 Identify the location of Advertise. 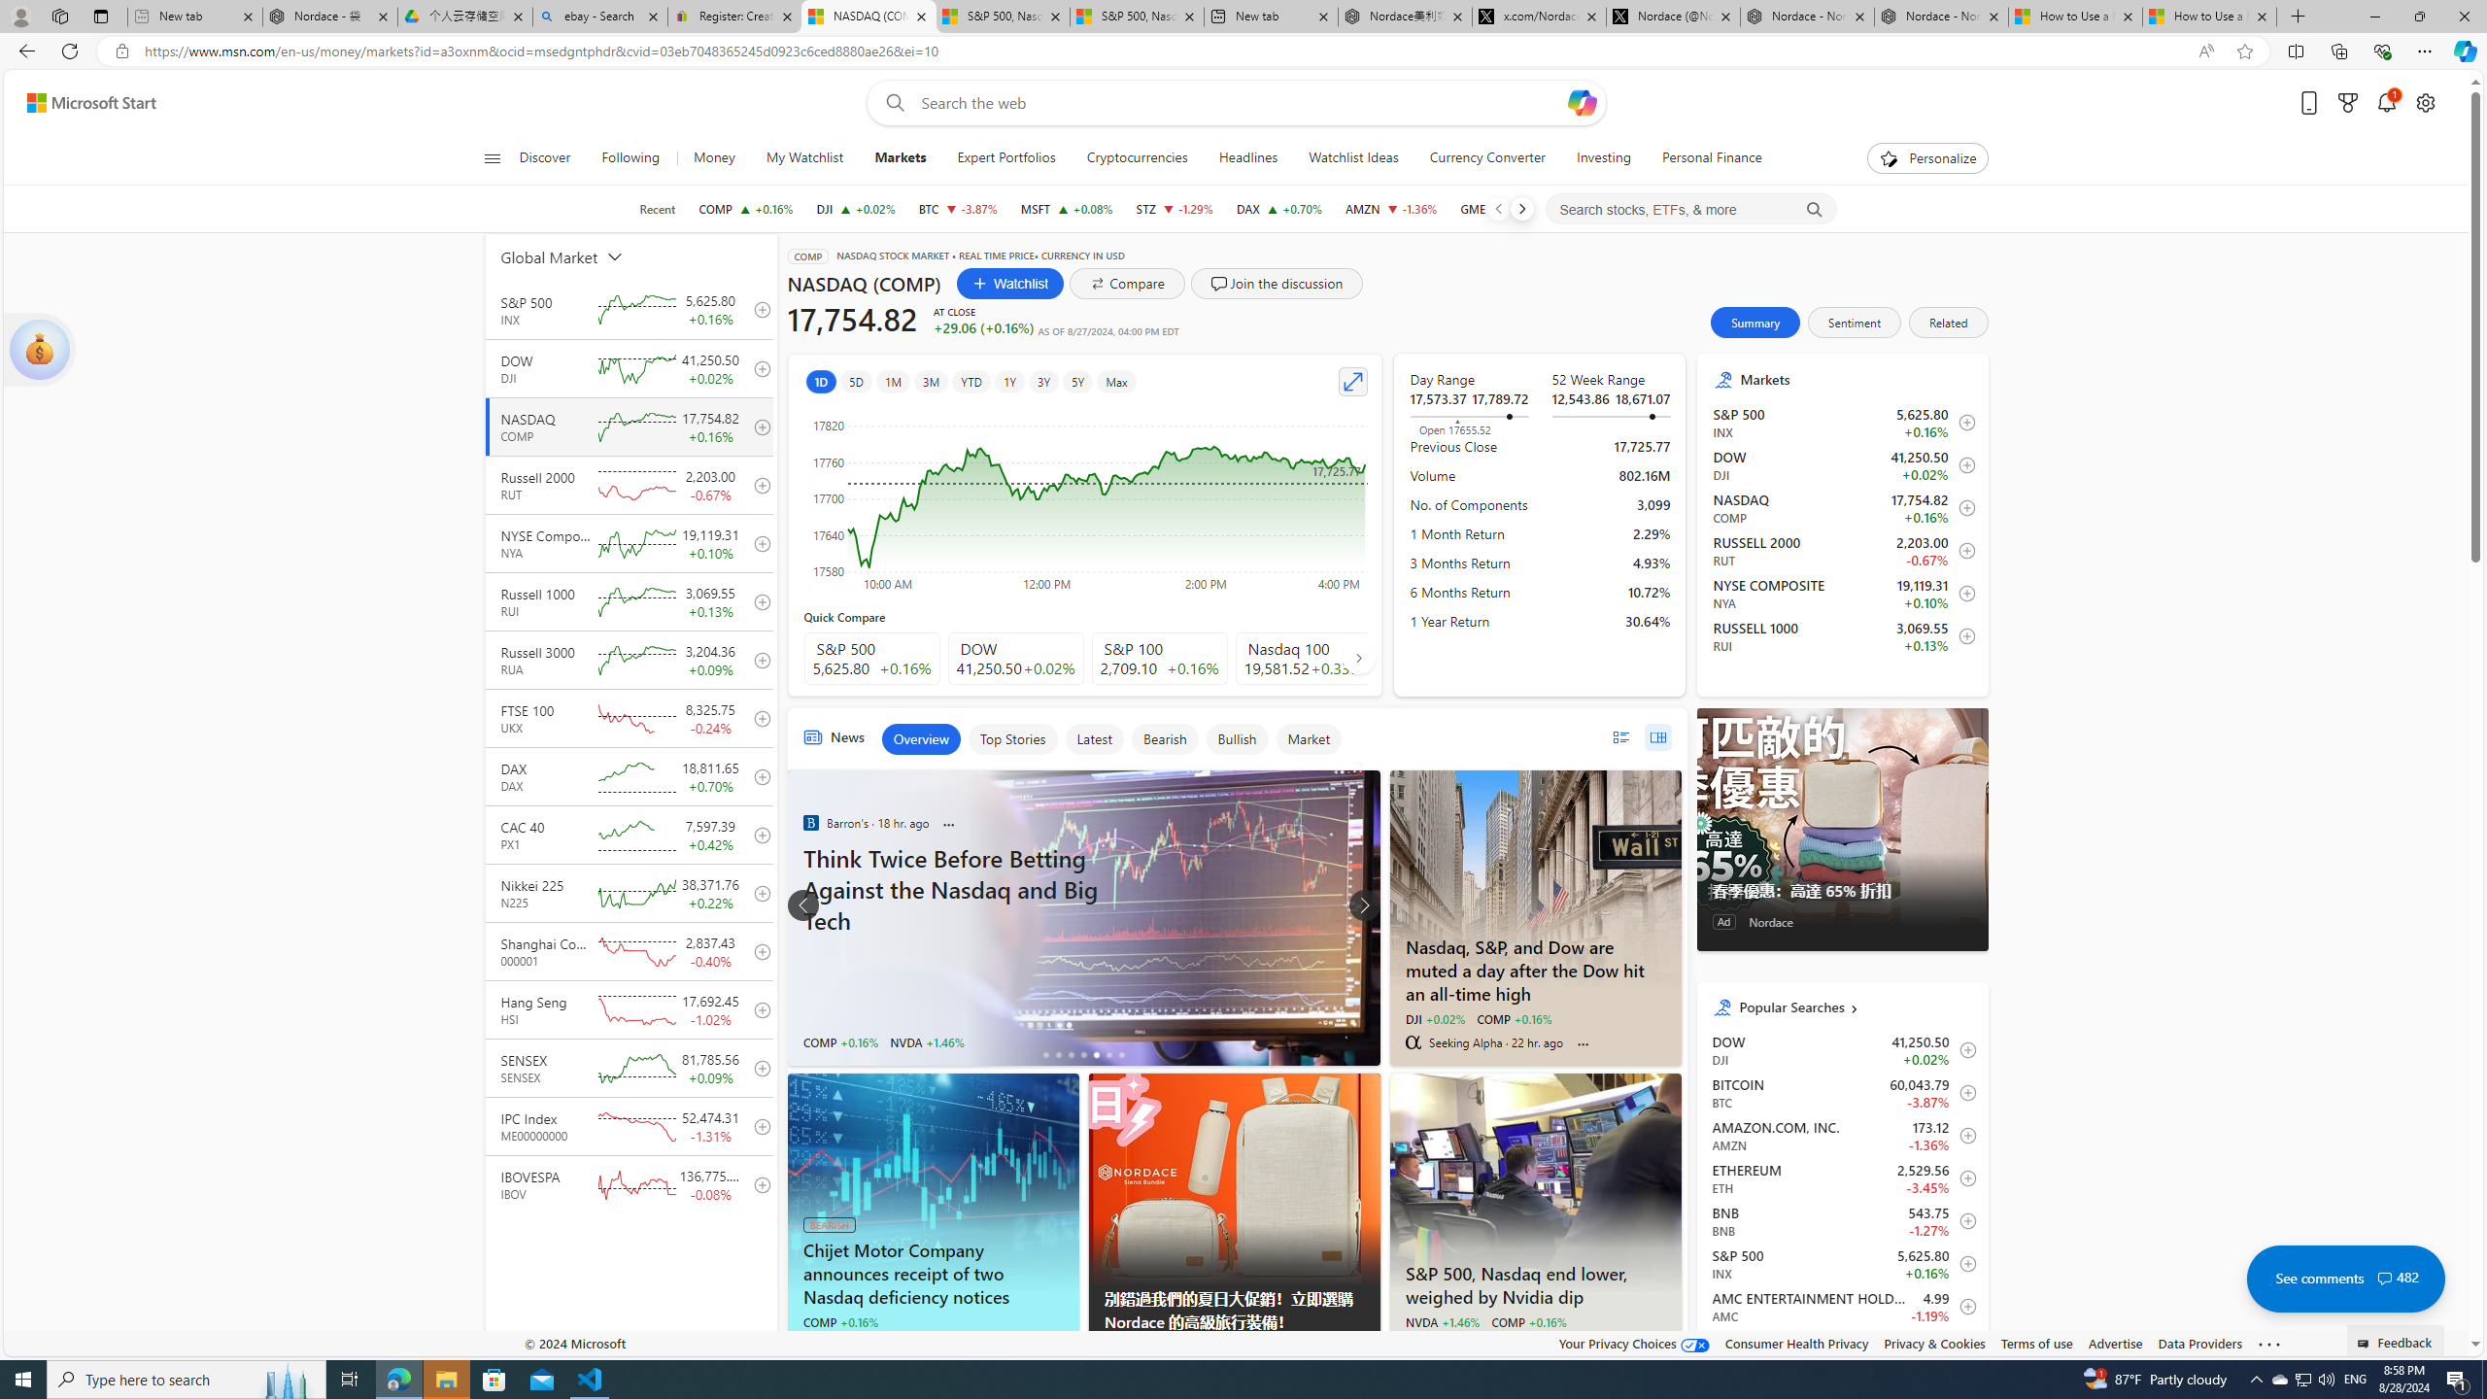
(2114, 1343).